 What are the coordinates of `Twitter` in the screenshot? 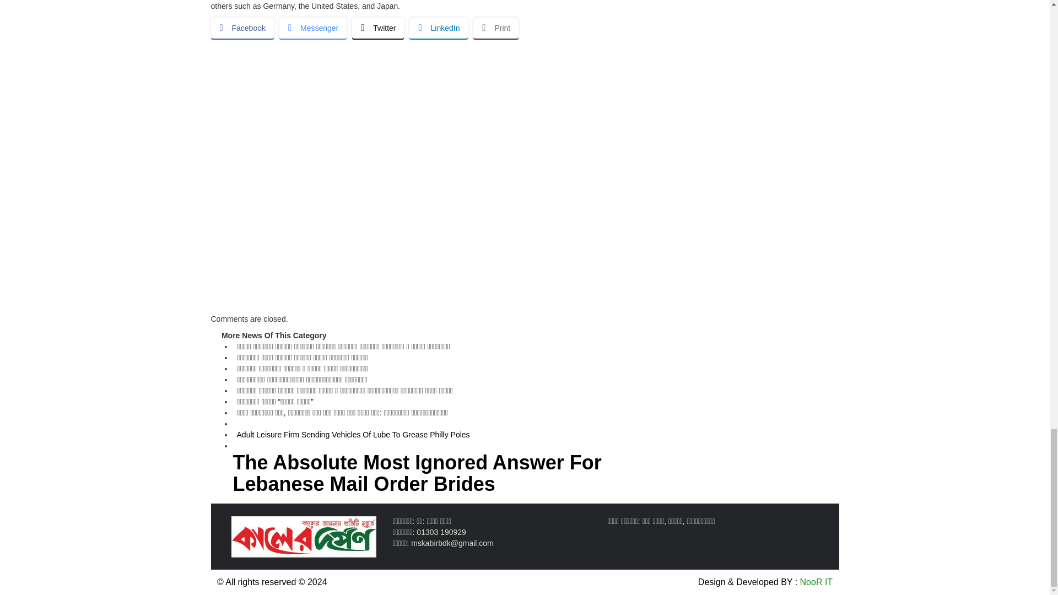 It's located at (378, 28).